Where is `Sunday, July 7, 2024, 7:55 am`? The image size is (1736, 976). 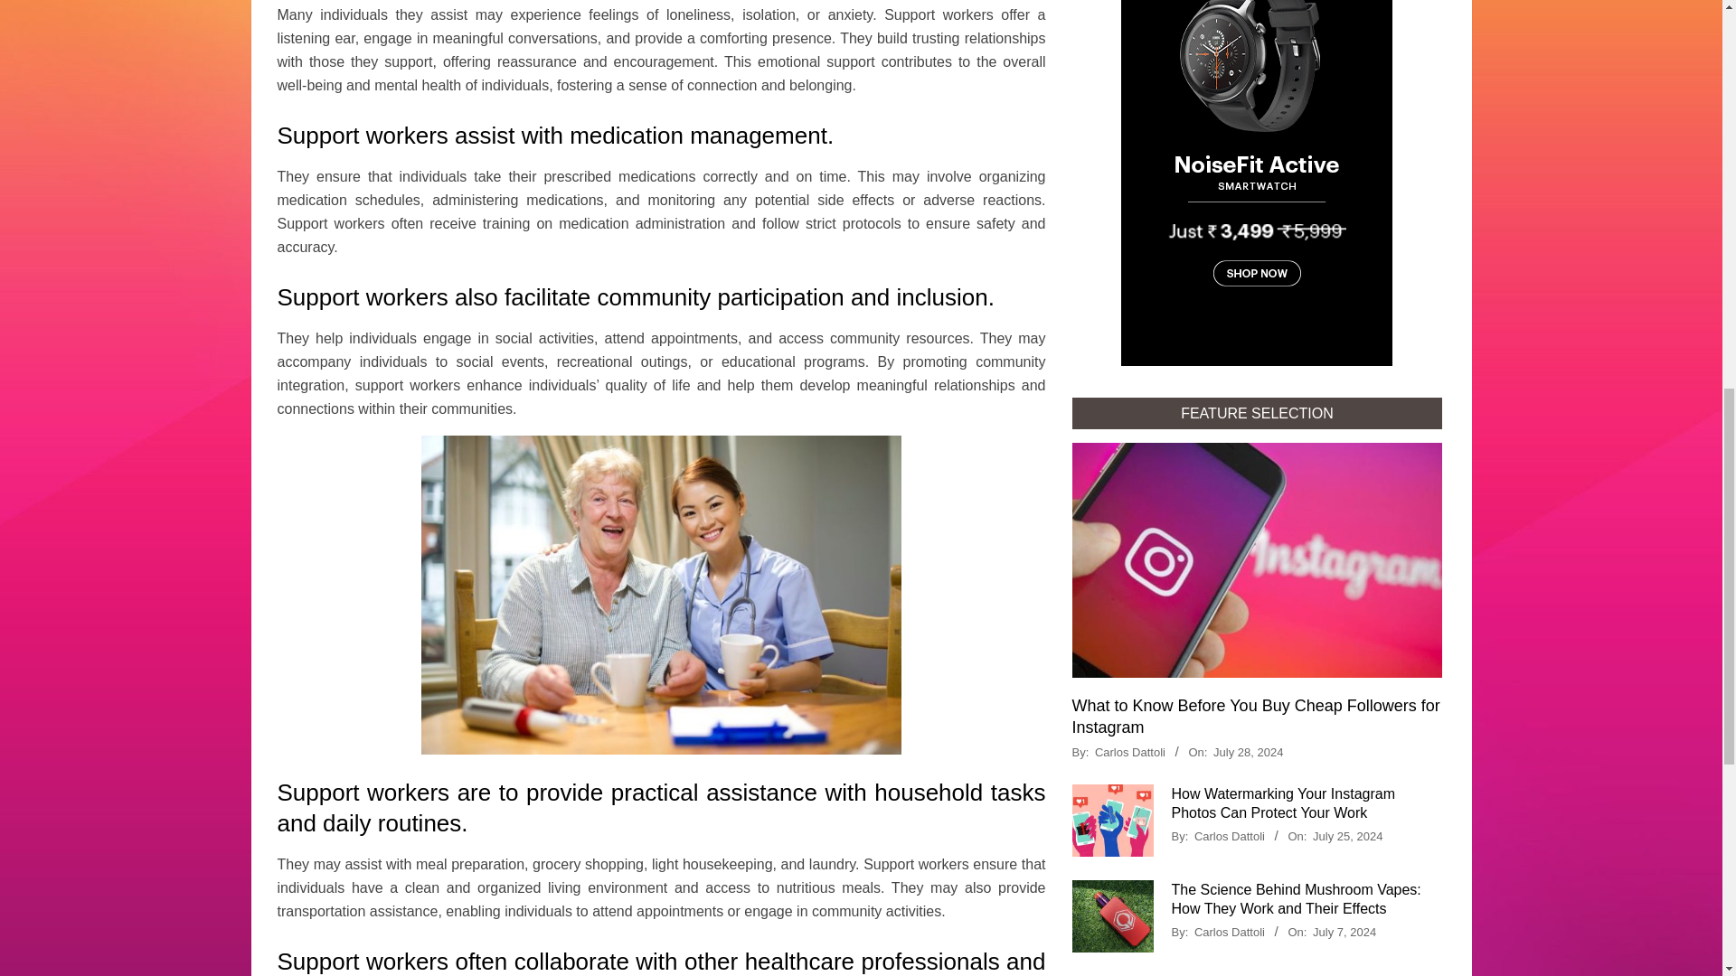
Sunday, July 7, 2024, 7:55 am is located at coordinates (1344, 931).